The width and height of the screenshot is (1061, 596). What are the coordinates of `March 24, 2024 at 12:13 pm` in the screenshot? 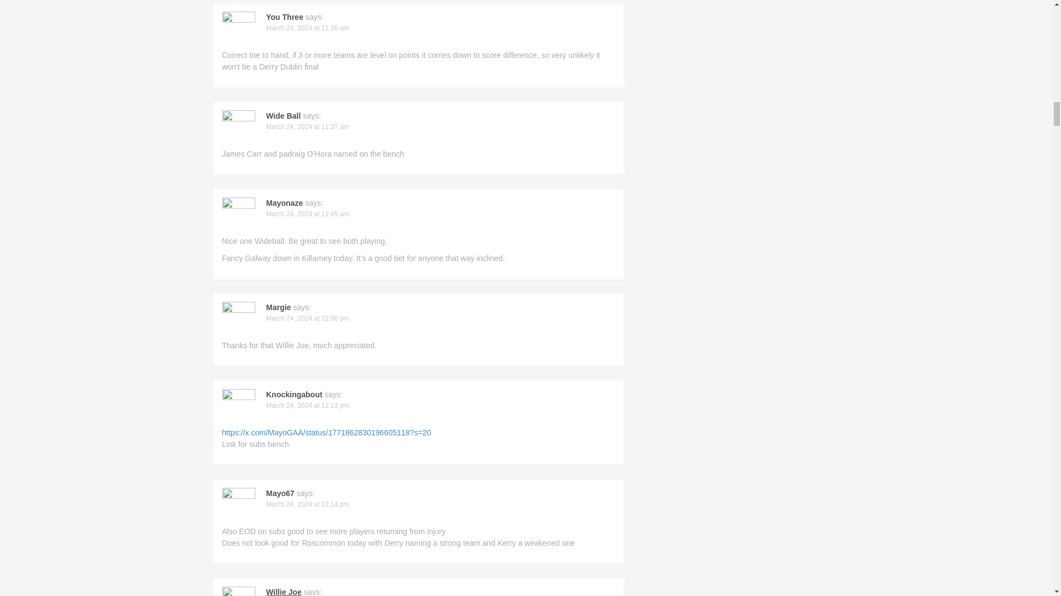 It's located at (307, 405).